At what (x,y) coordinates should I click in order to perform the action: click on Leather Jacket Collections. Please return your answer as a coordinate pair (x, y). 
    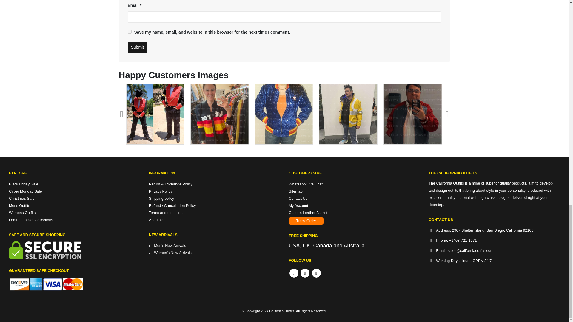
    Looking at the image, I should click on (31, 220).